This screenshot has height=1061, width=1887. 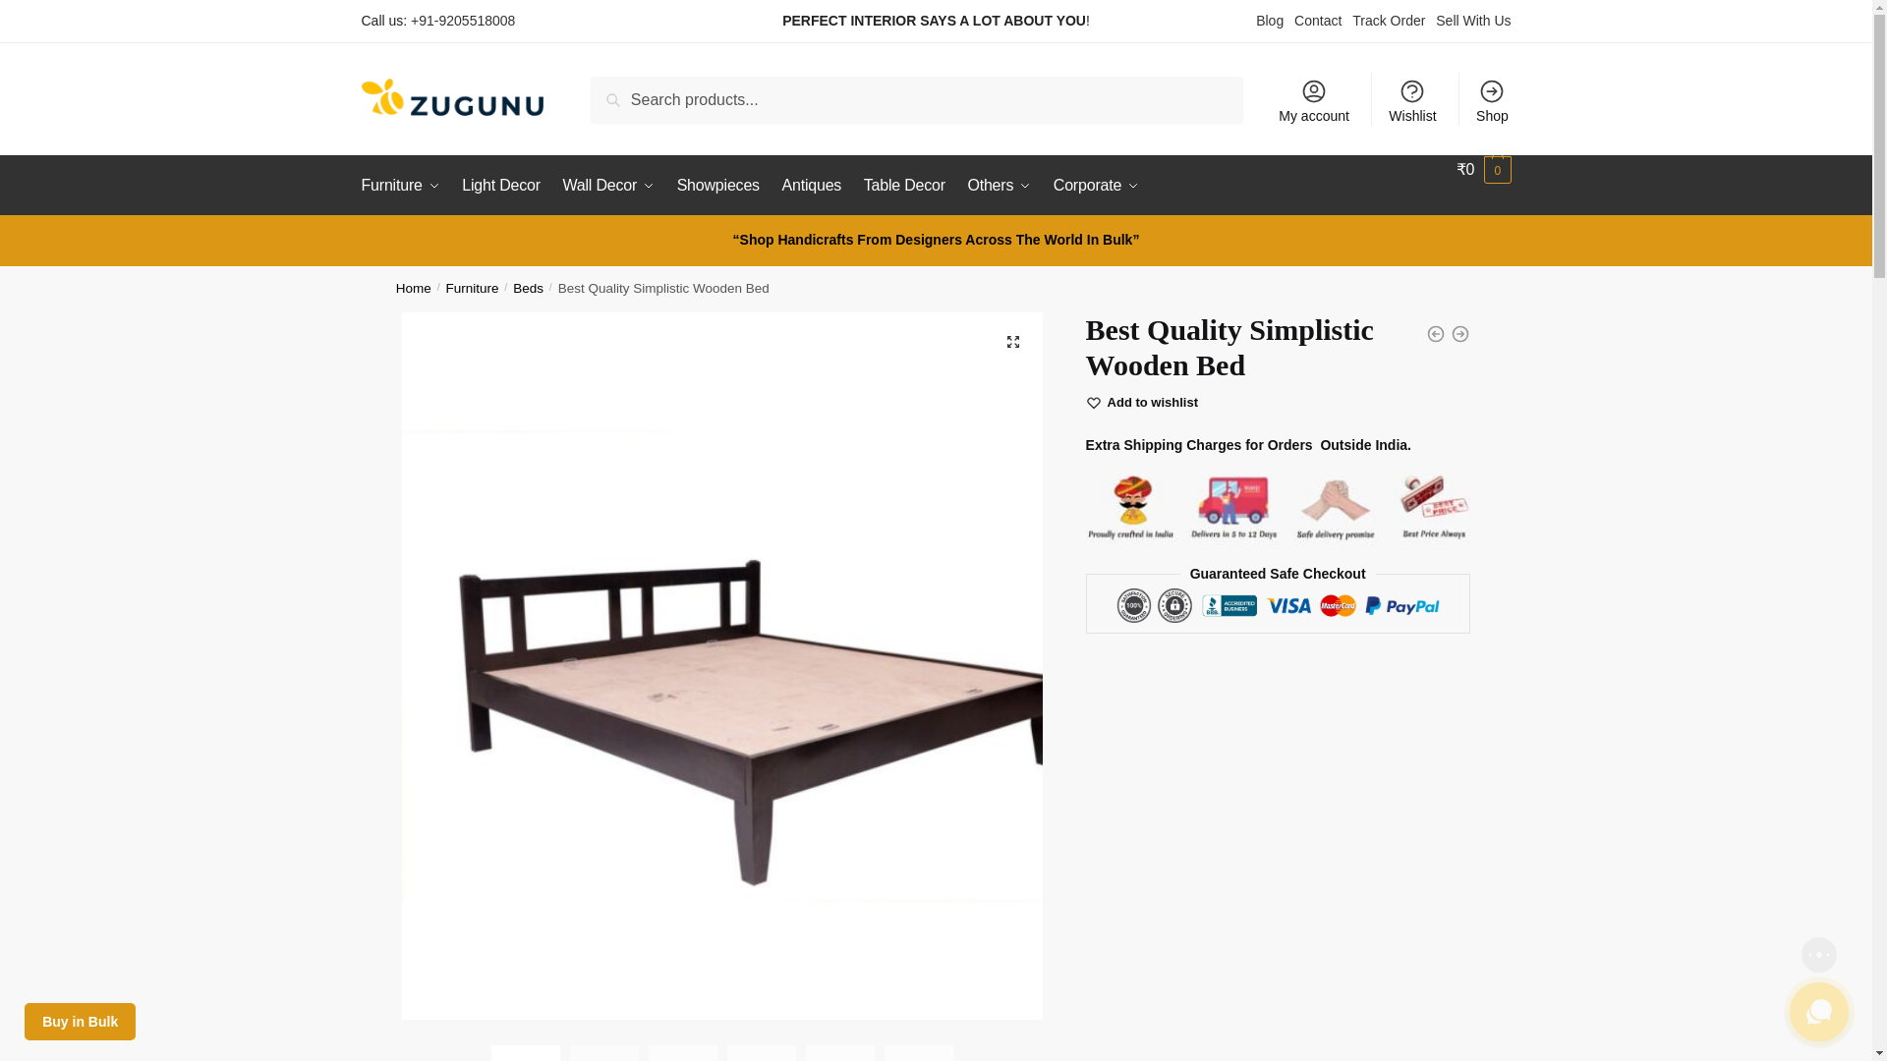 What do you see at coordinates (1153, 401) in the screenshot?
I see `Wishlist` at bounding box center [1153, 401].